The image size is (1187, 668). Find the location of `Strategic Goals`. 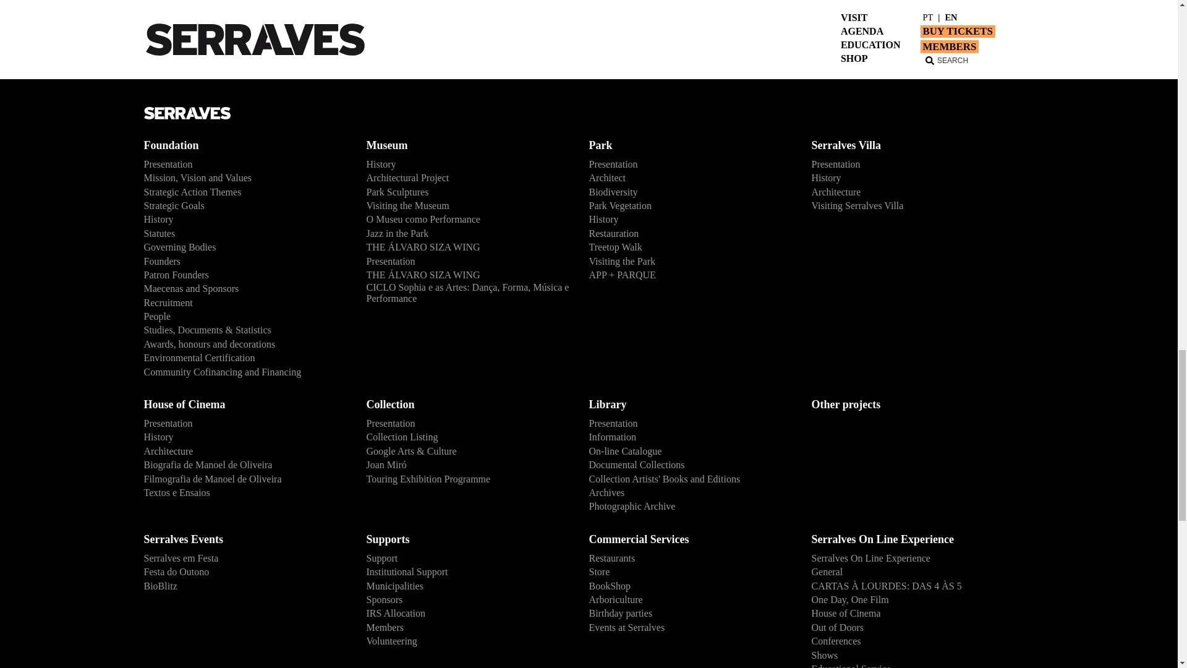

Strategic Goals is located at coordinates (245, 205).